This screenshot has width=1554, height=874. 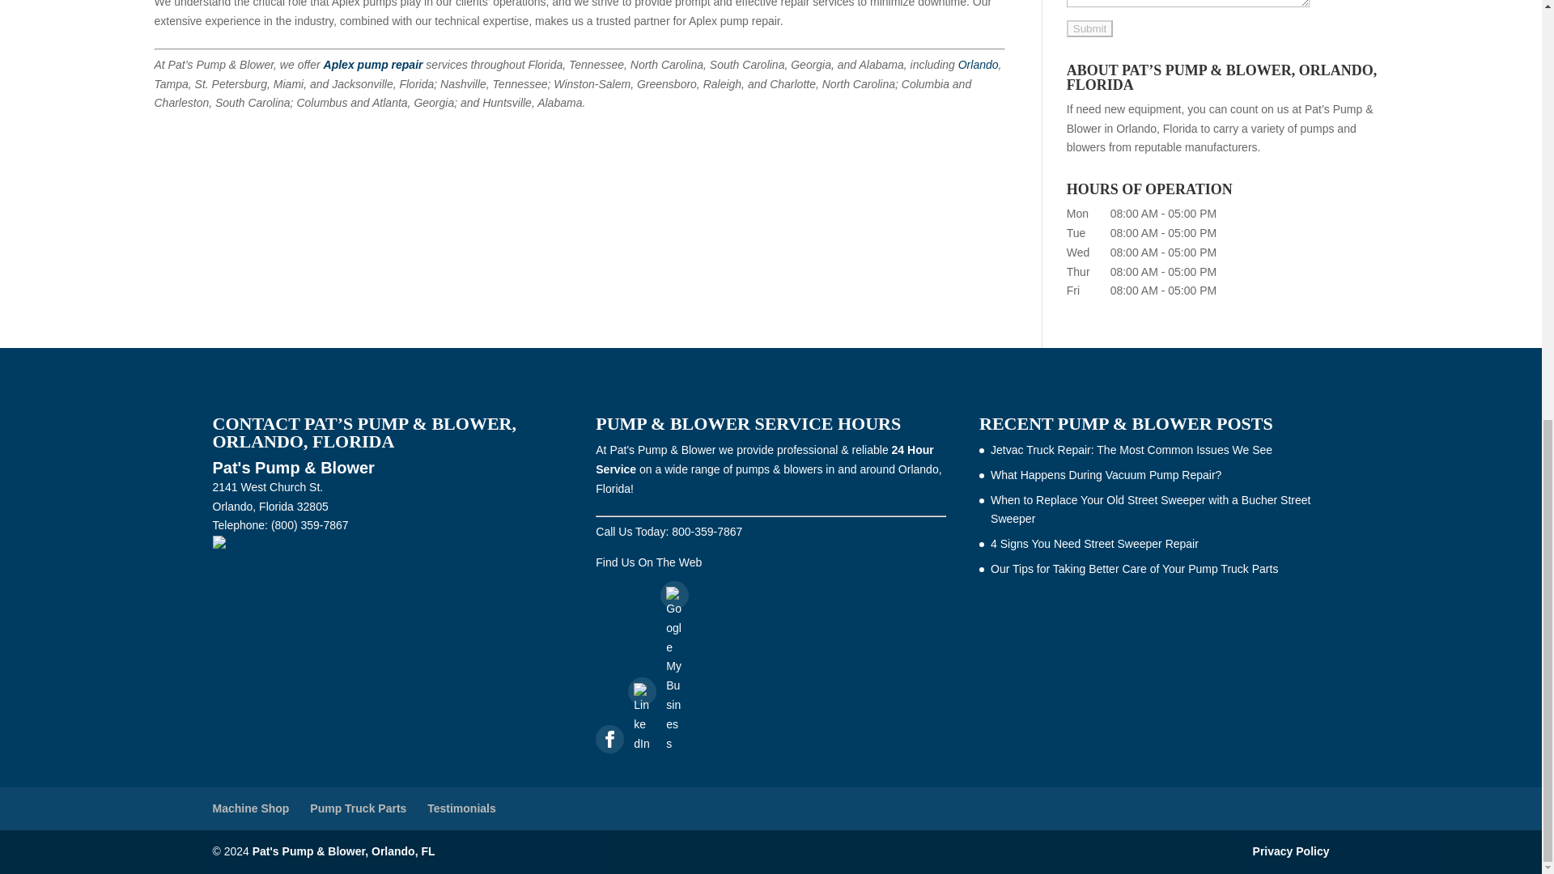 I want to click on Google My Business, so click(x=674, y=595).